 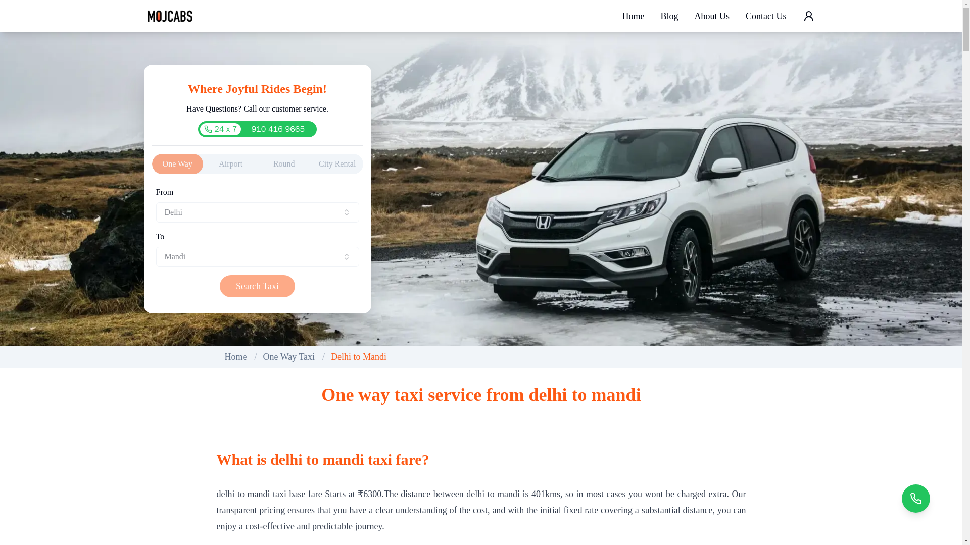 What do you see at coordinates (711, 16) in the screenshot?
I see `About Us` at bounding box center [711, 16].